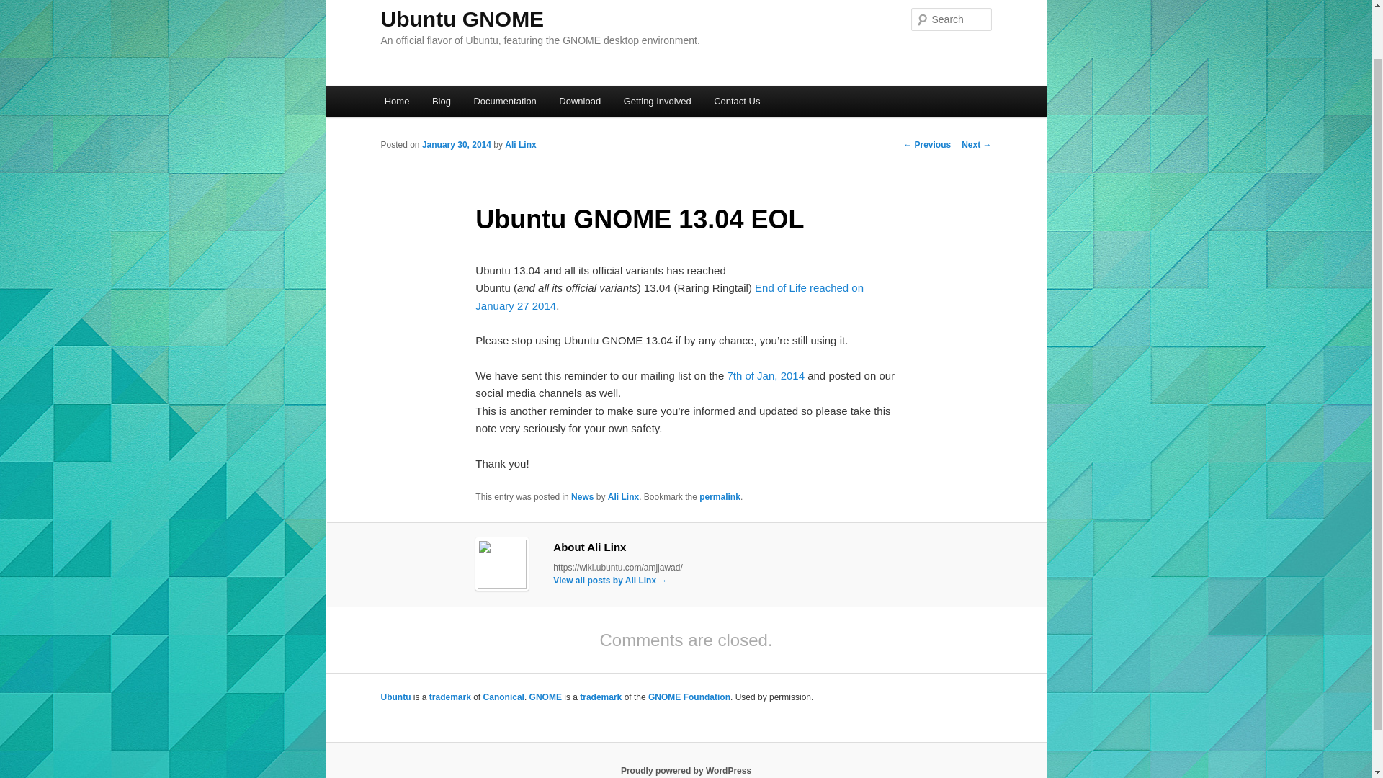 This screenshot has height=778, width=1383. What do you see at coordinates (503, 697) in the screenshot?
I see `Canonical` at bounding box center [503, 697].